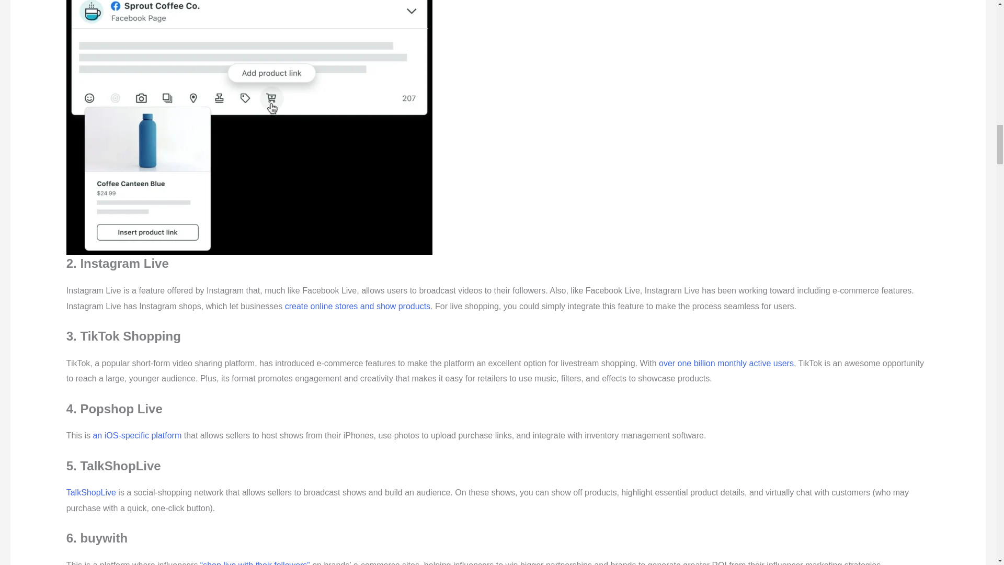 The image size is (1004, 565). I want to click on create online stores and show products, so click(358, 306).